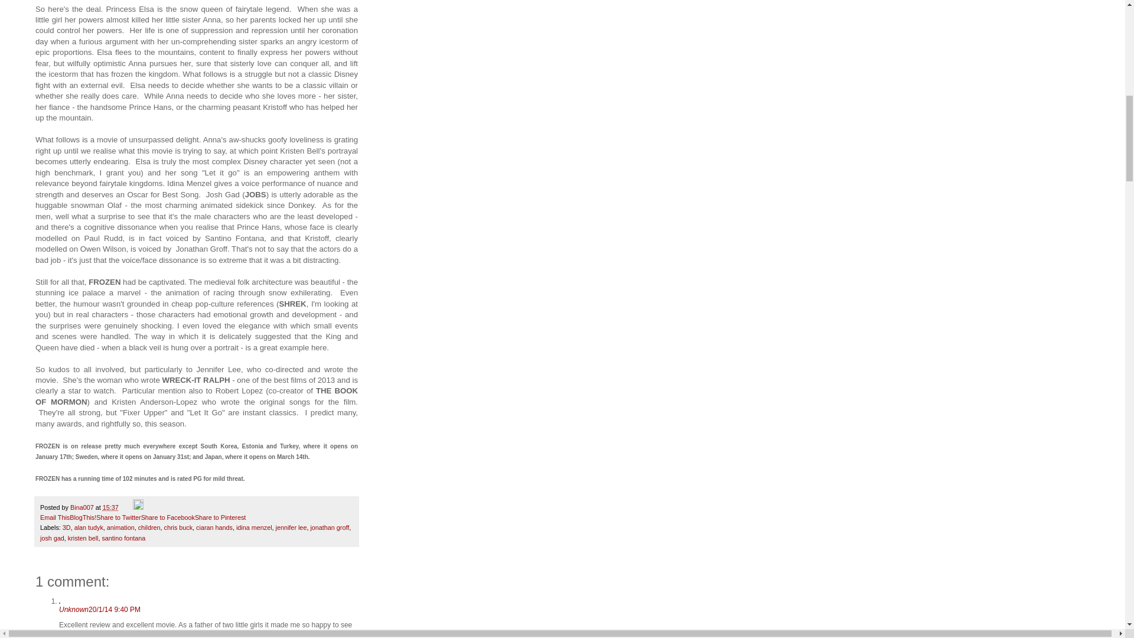  I want to click on 15:37, so click(111, 507).